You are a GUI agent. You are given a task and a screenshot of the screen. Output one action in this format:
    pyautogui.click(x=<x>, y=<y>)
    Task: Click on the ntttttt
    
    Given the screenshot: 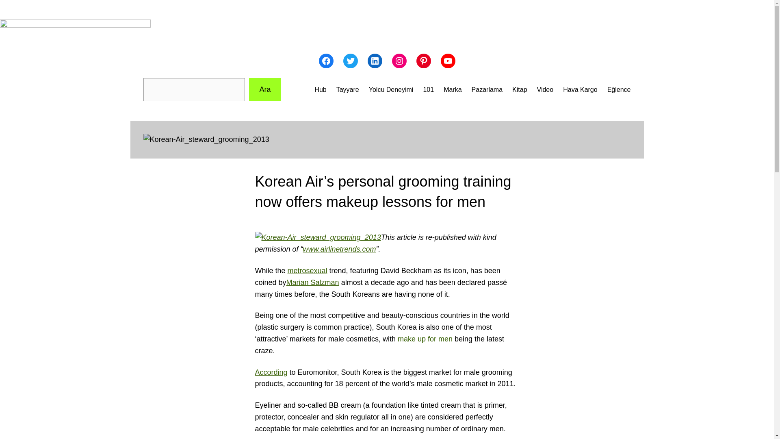 What is the action you would take?
    pyautogui.click(x=428, y=90)
    